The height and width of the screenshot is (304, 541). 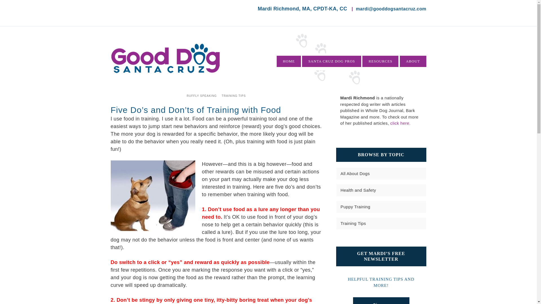 What do you see at coordinates (355, 173) in the screenshot?
I see `All About Dogs` at bounding box center [355, 173].